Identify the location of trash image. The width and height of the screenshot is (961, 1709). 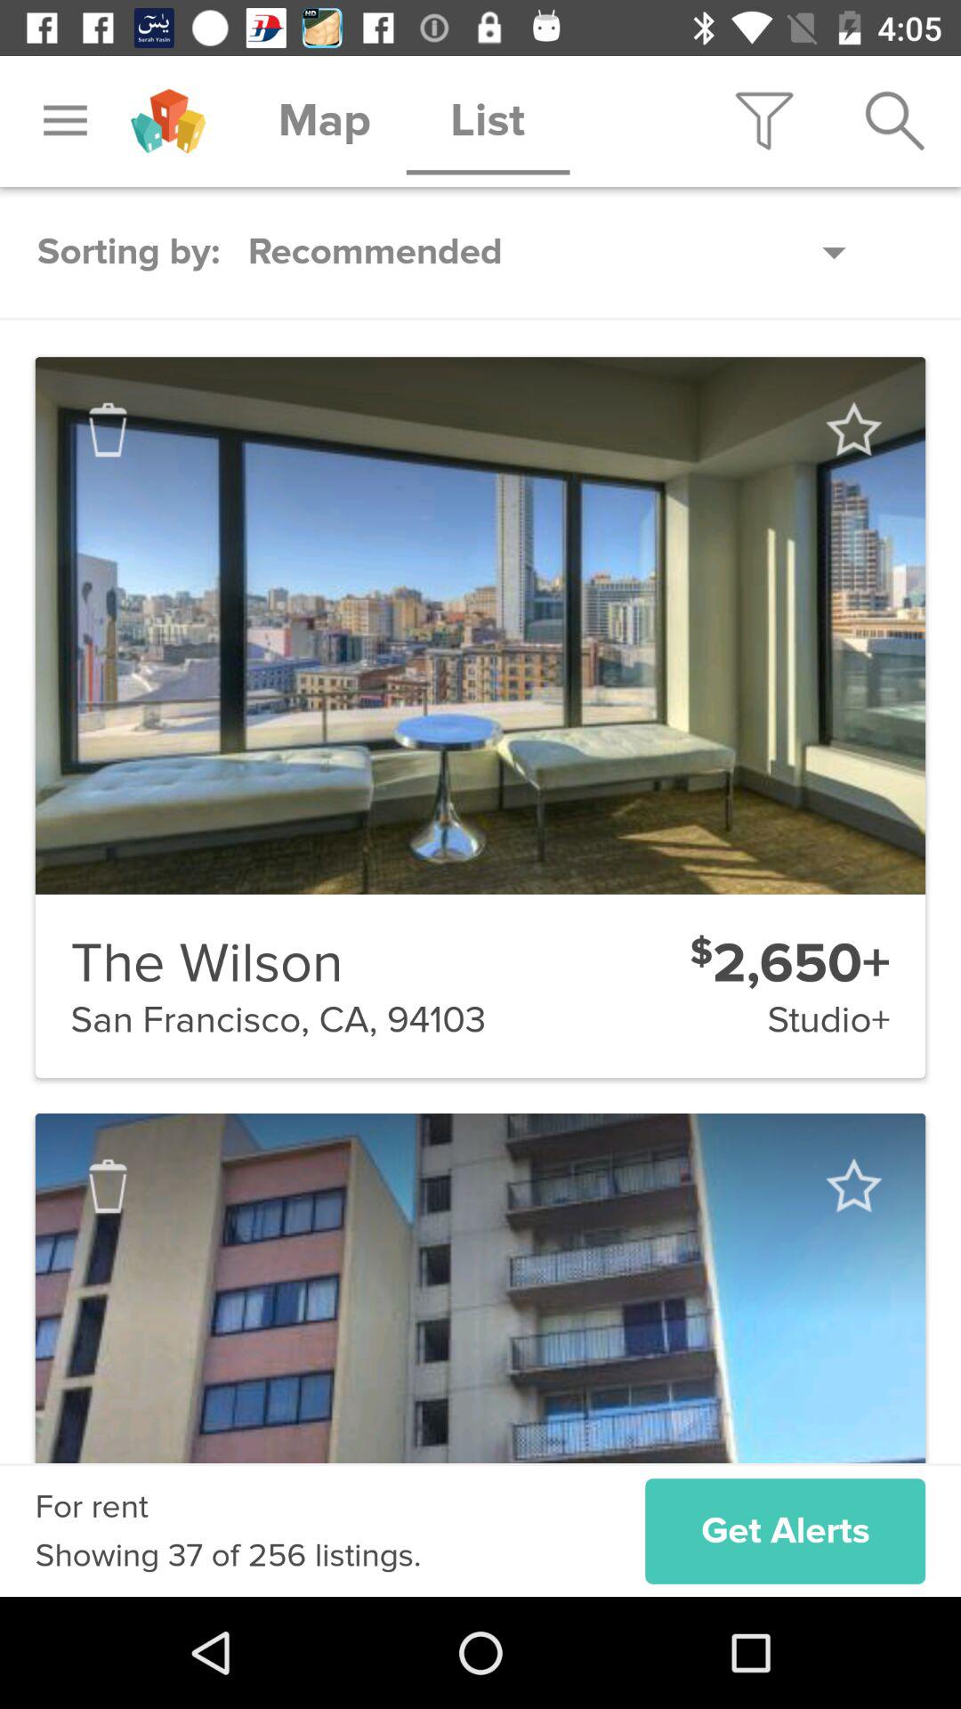
(108, 429).